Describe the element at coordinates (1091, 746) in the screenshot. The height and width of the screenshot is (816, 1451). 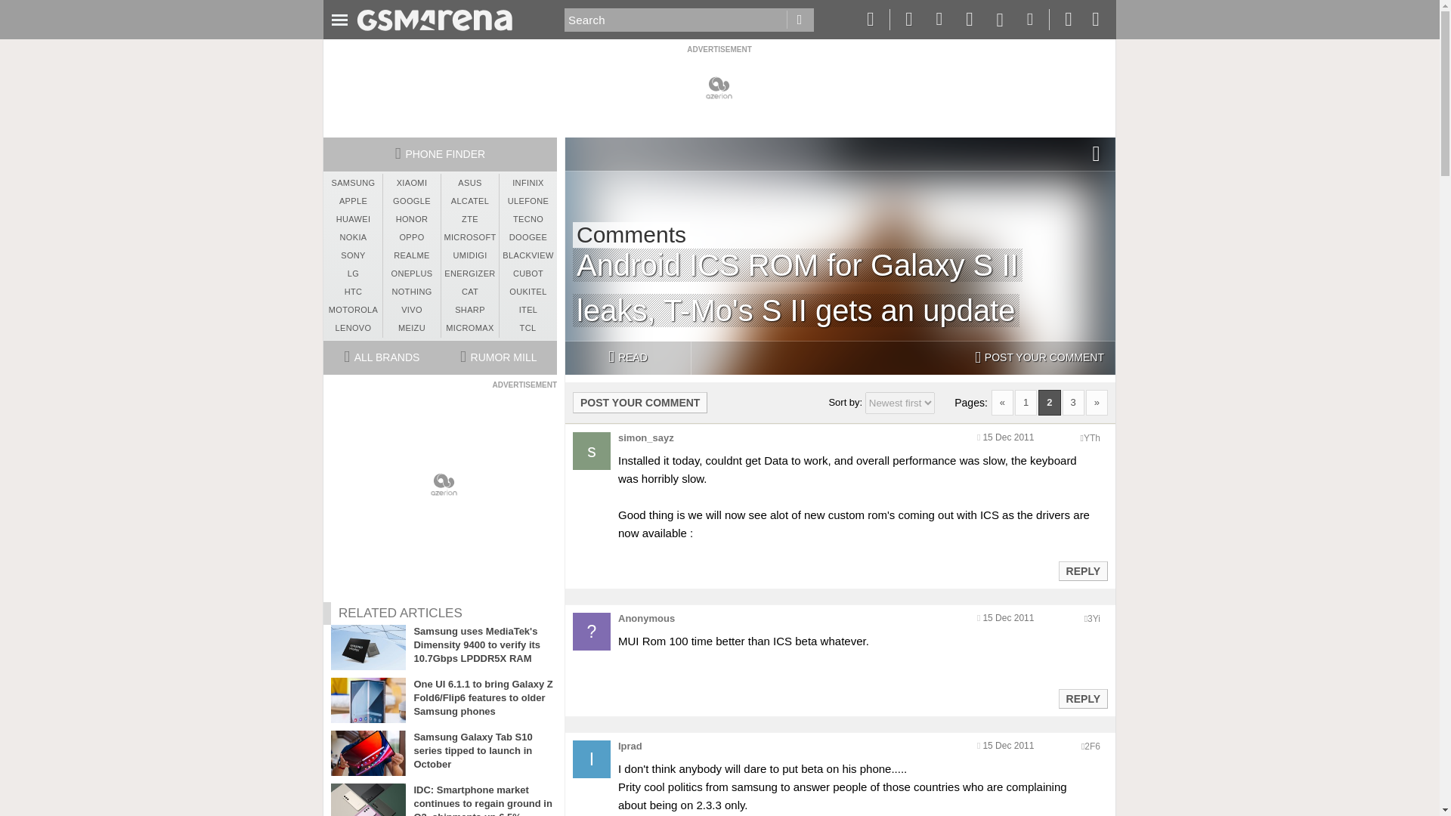
I see `Encoded anonymized location` at that location.